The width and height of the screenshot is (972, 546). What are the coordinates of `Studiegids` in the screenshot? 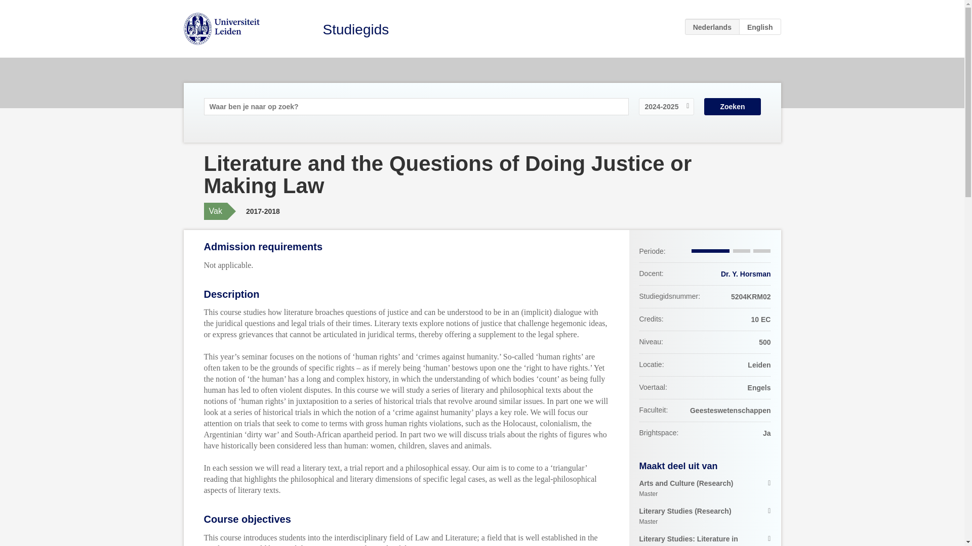 It's located at (356, 29).